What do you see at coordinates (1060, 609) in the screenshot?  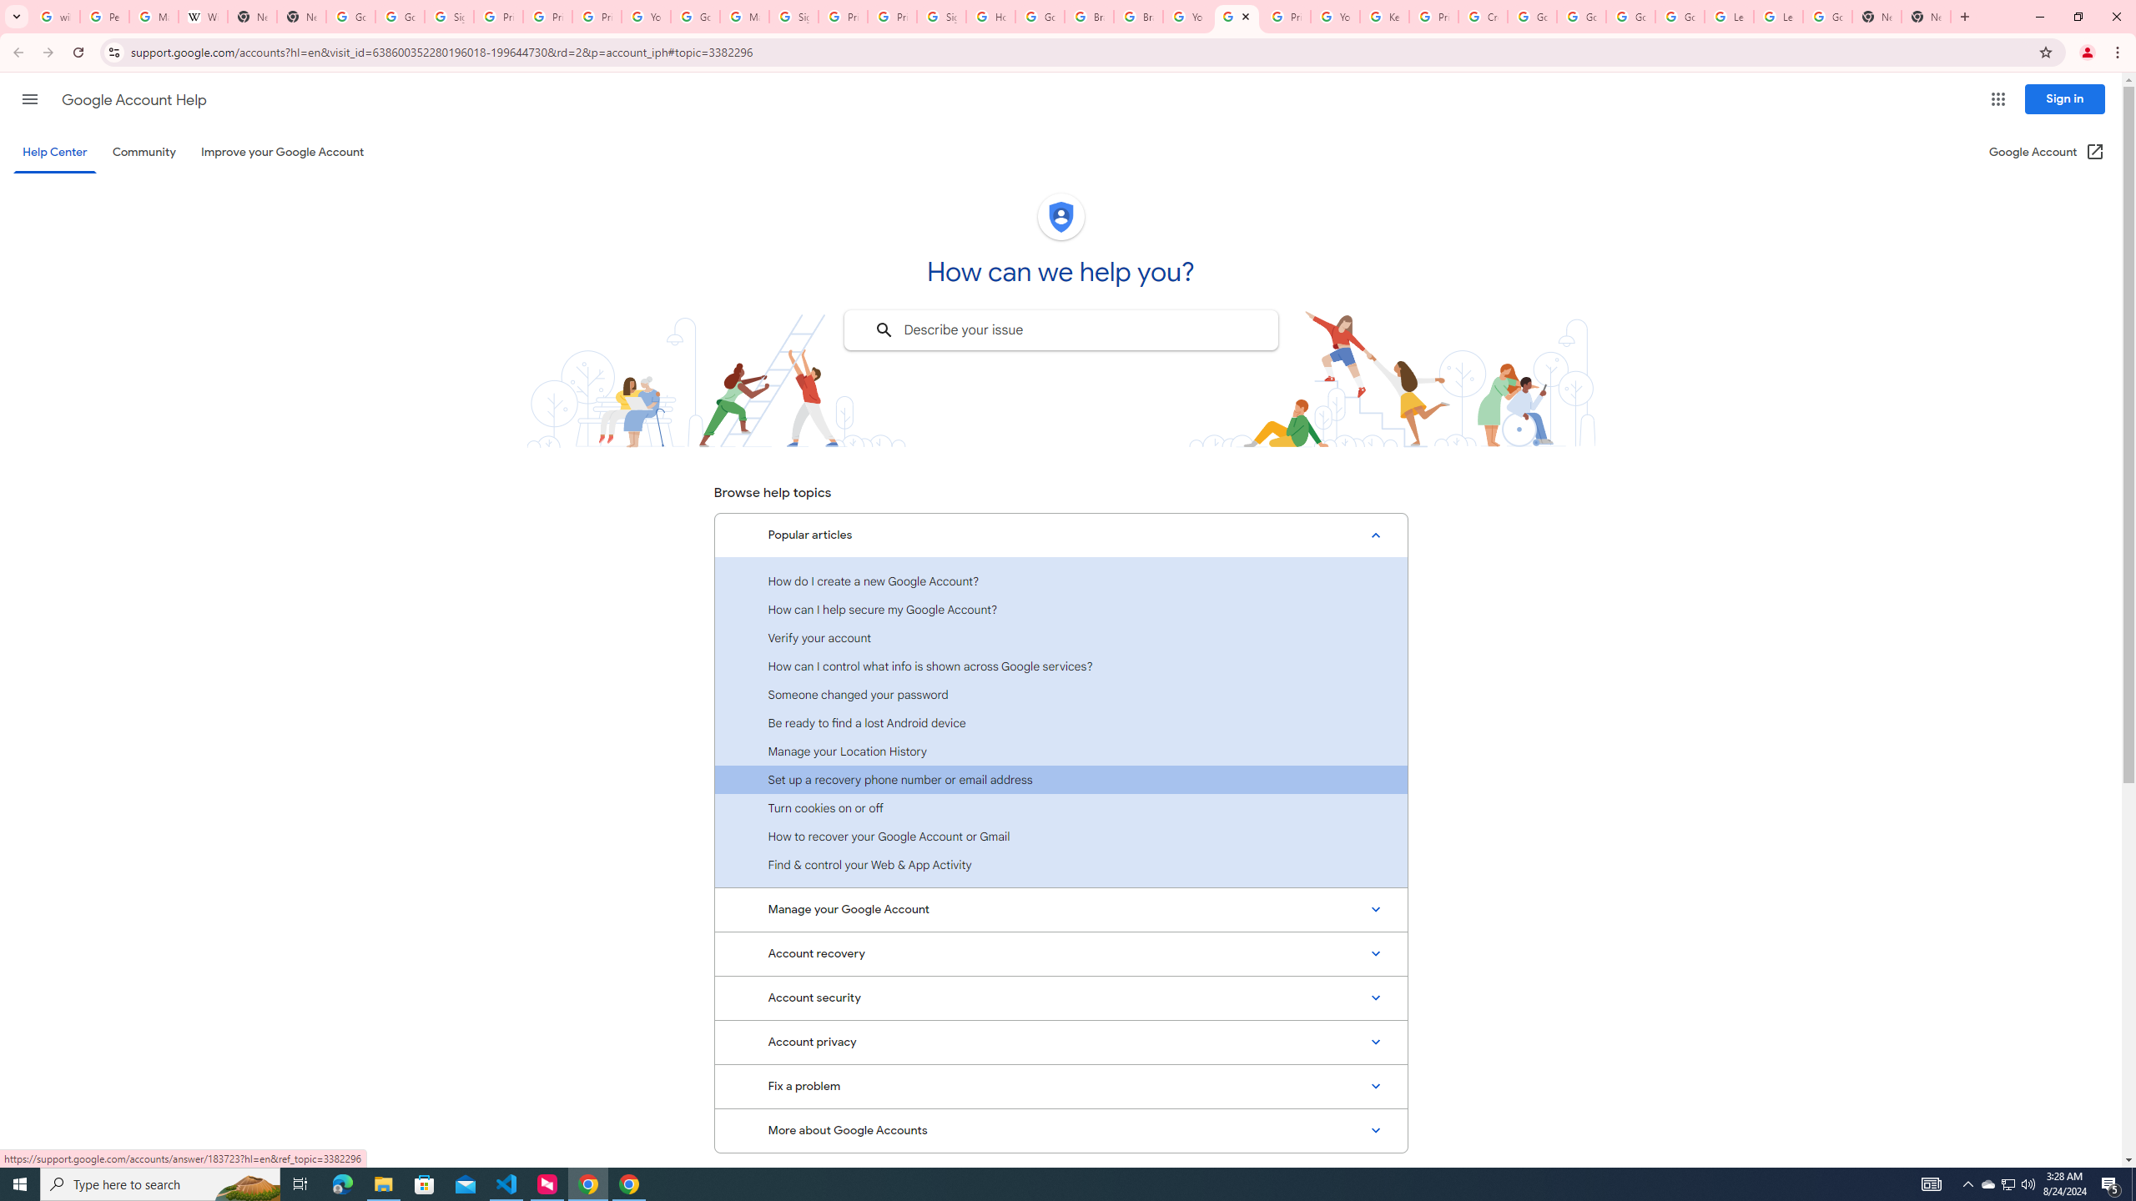 I see `How can I help secure my Google Account?` at bounding box center [1060, 609].